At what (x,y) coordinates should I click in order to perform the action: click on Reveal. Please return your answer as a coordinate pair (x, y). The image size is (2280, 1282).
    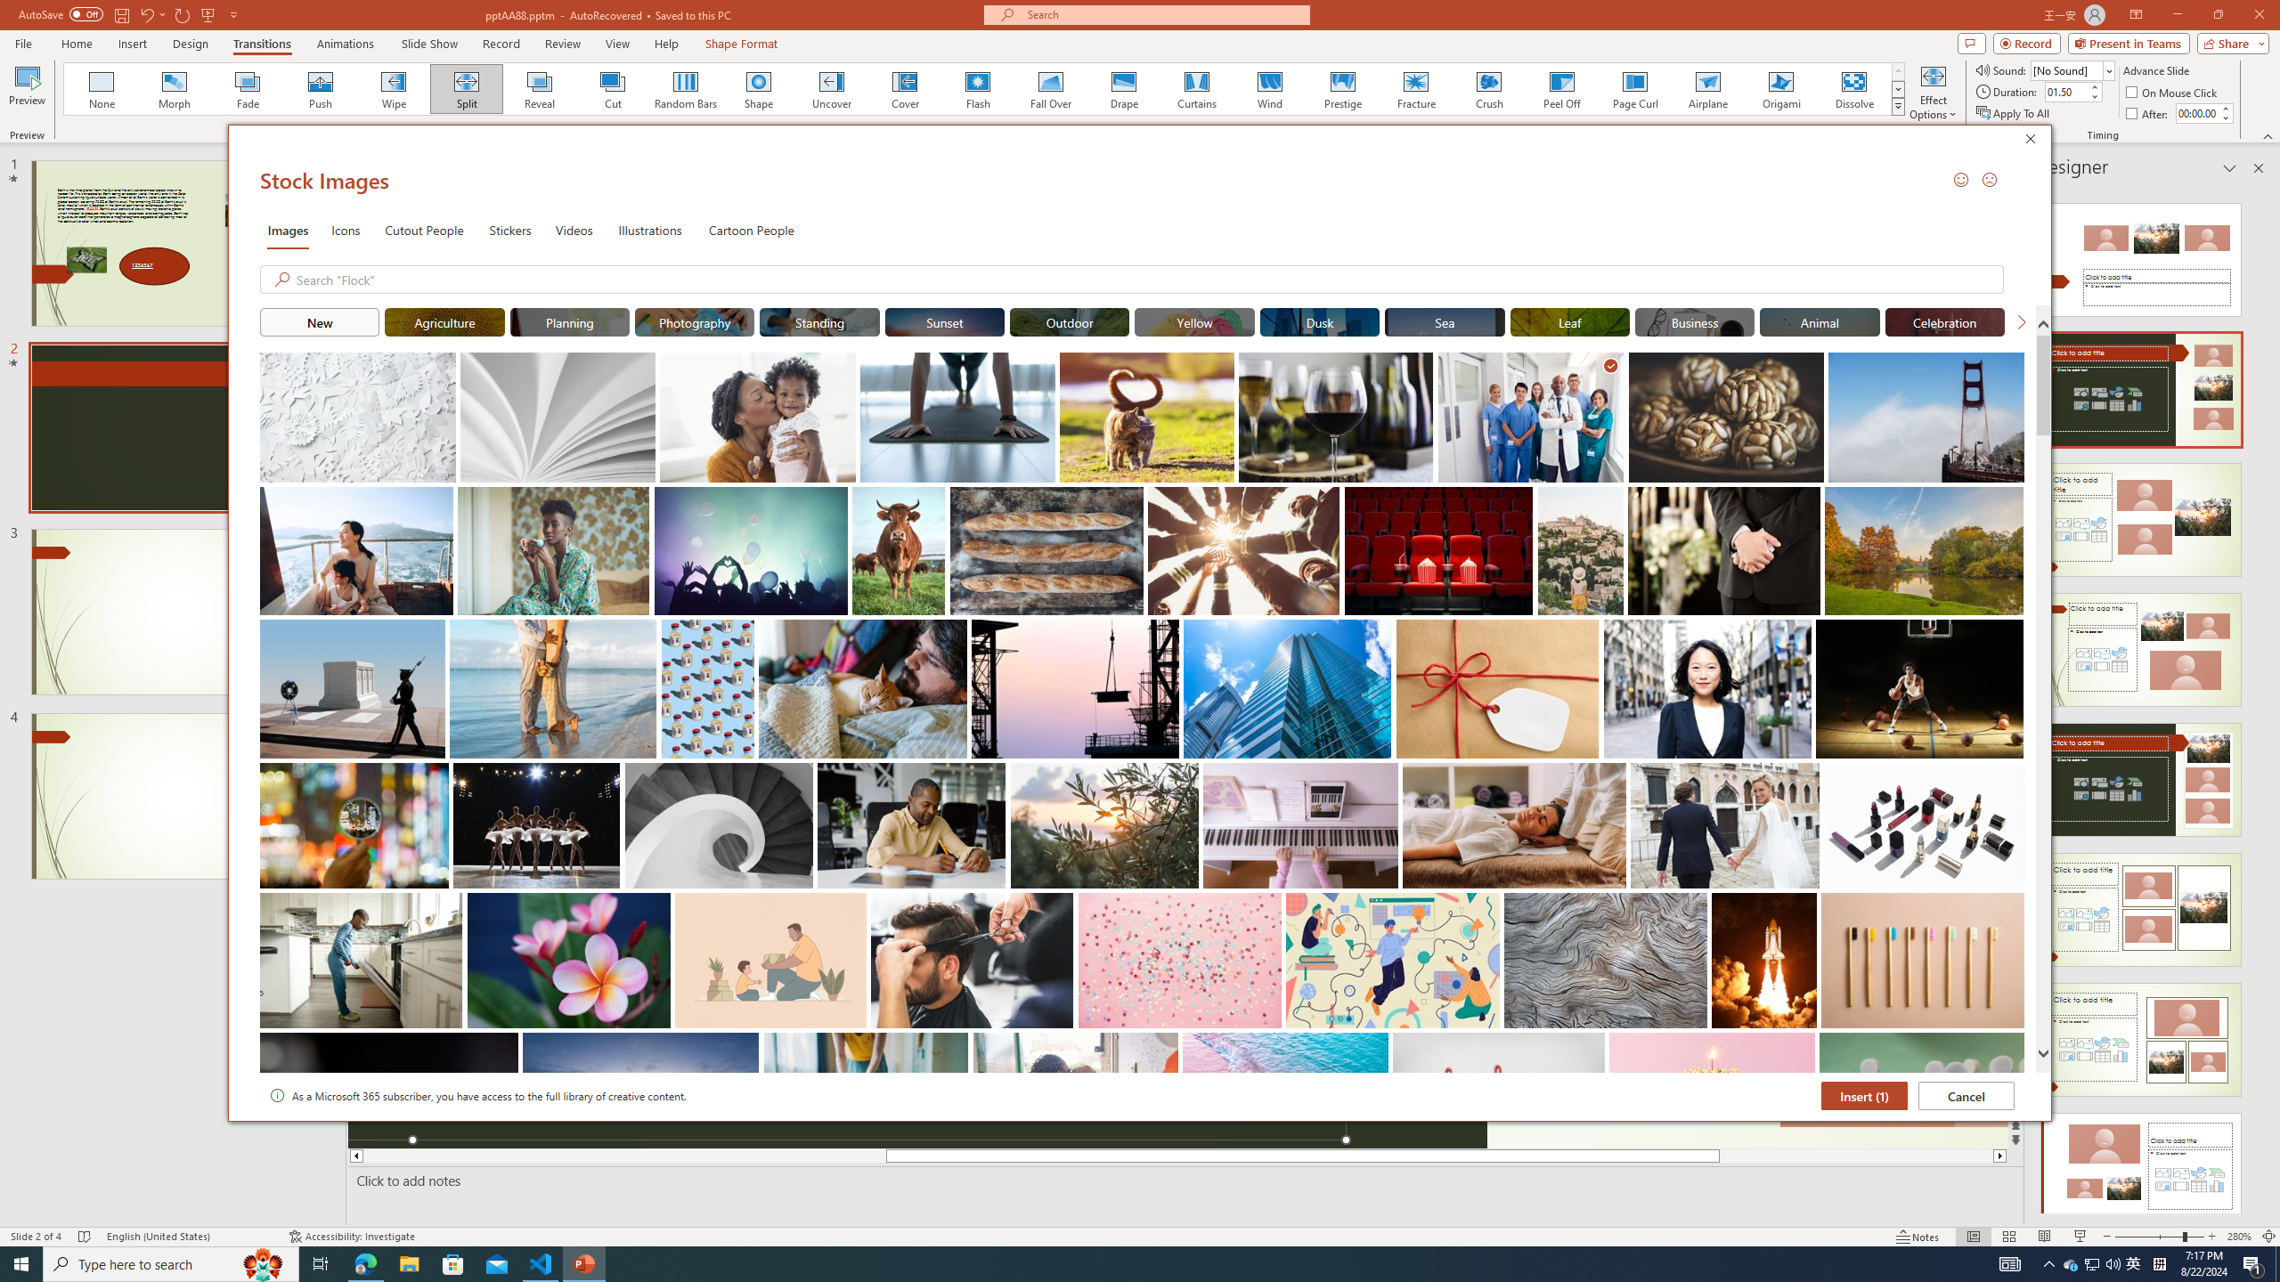
    Looking at the image, I should click on (540, 89).